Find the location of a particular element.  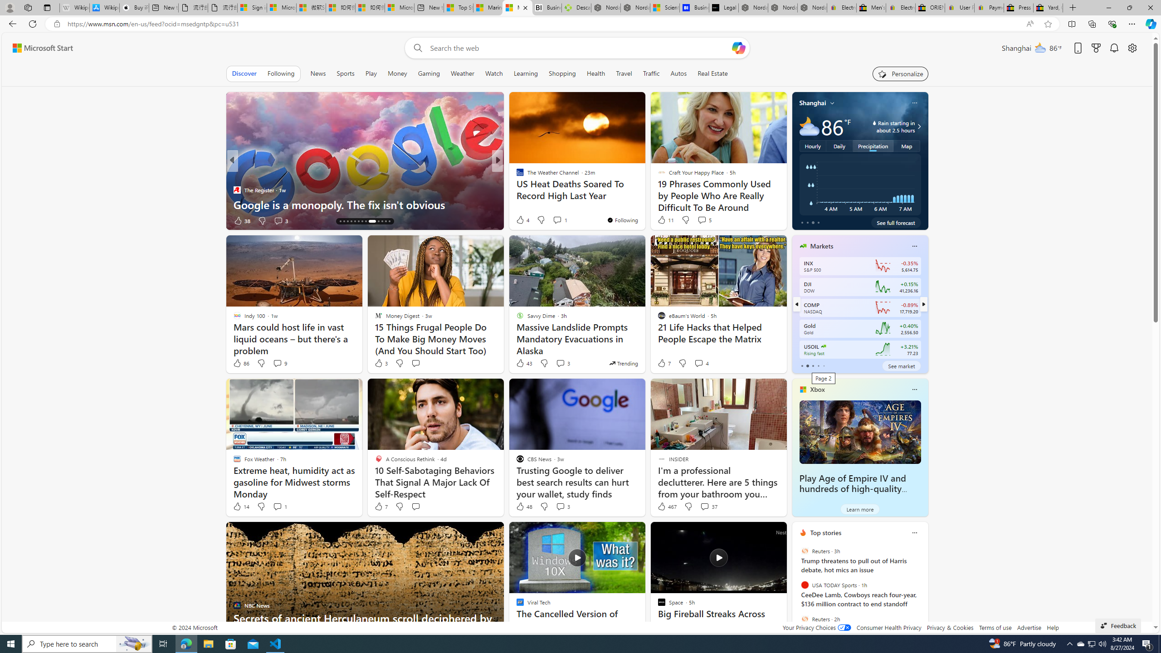

14 Like is located at coordinates (241, 506).